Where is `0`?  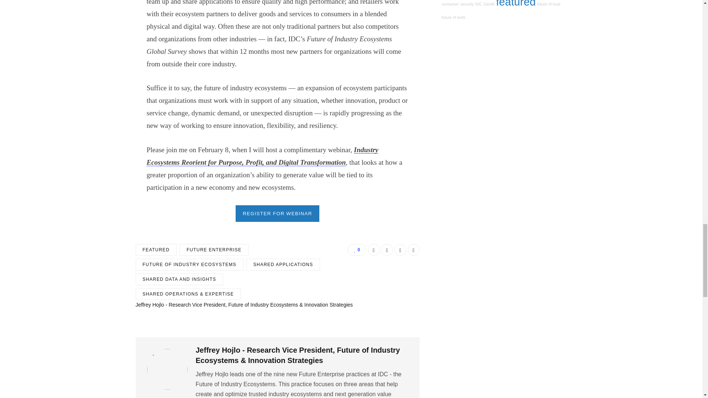 0 is located at coordinates (357, 250).